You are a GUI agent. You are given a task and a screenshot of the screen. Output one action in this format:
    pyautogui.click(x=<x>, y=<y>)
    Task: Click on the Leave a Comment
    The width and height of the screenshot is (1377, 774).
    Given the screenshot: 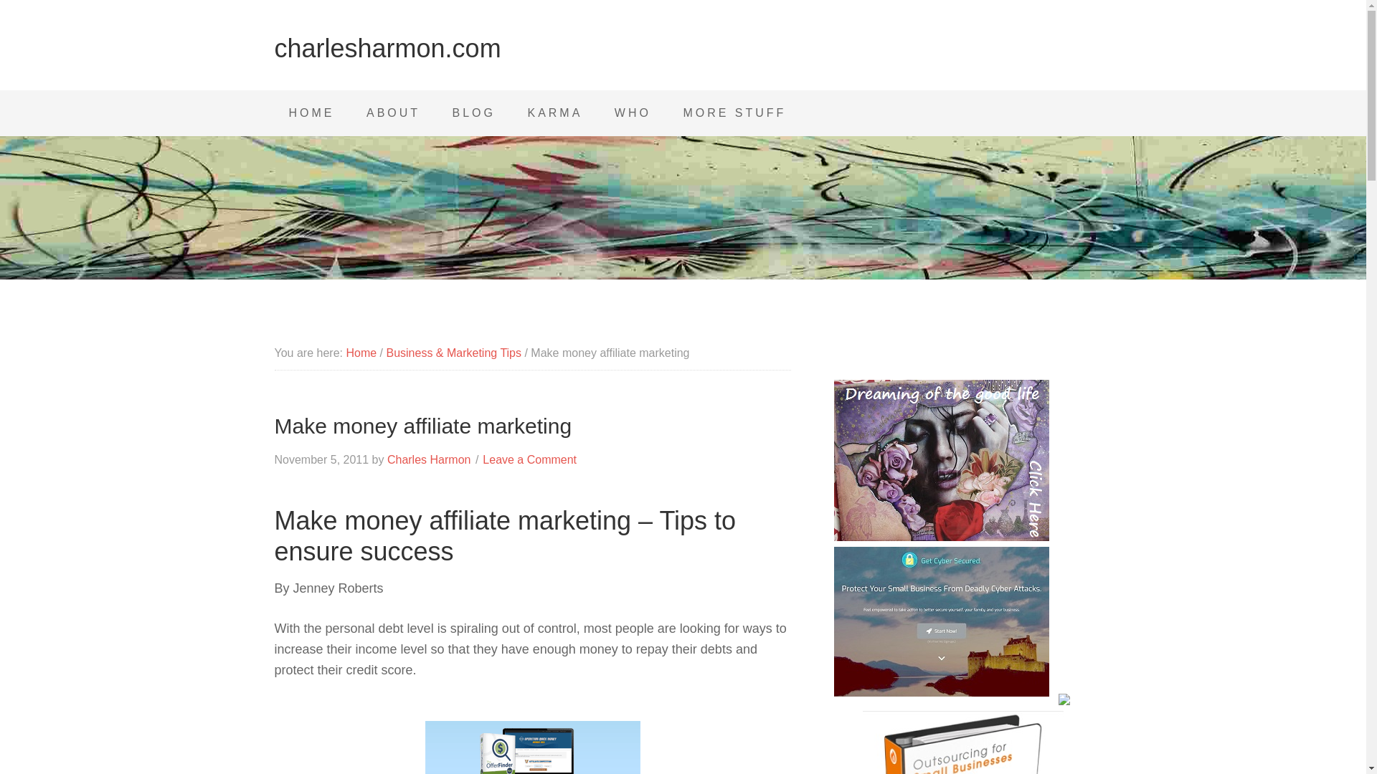 What is the action you would take?
    pyautogui.click(x=529, y=459)
    